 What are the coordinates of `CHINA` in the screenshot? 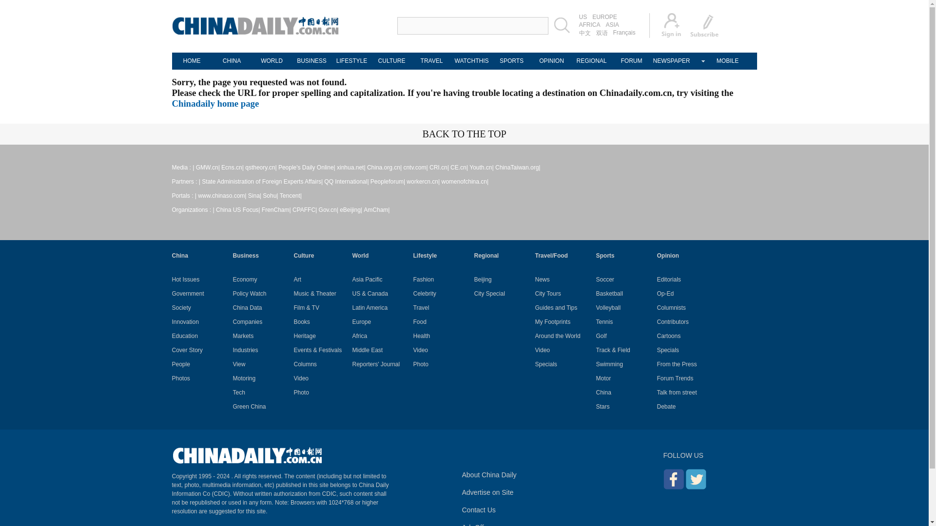 It's located at (231, 61).